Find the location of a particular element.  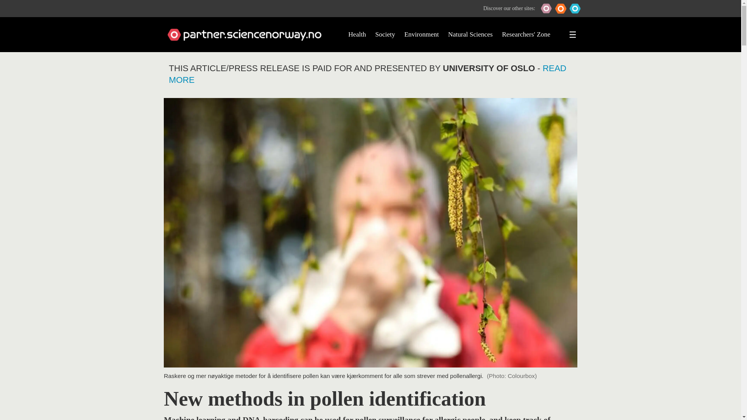

Health is located at coordinates (357, 34).